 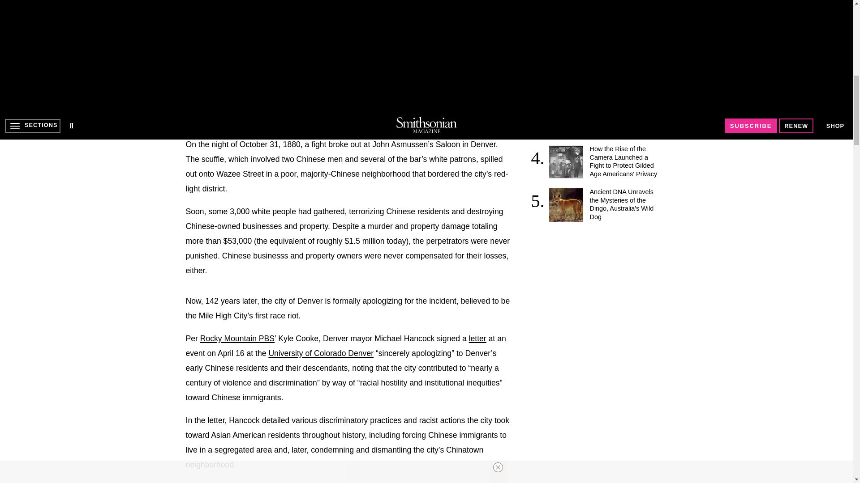 What do you see at coordinates (321, 117) in the screenshot?
I see `Email` at bounding box center [321, 117].